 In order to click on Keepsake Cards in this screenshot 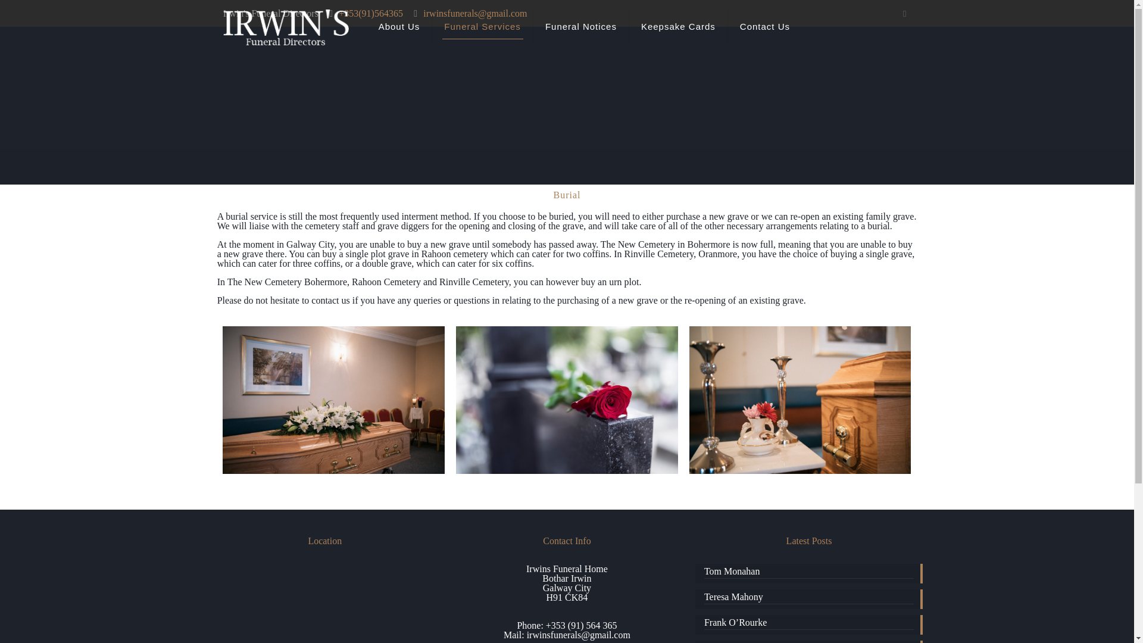, I will do `click(679, 26)`.